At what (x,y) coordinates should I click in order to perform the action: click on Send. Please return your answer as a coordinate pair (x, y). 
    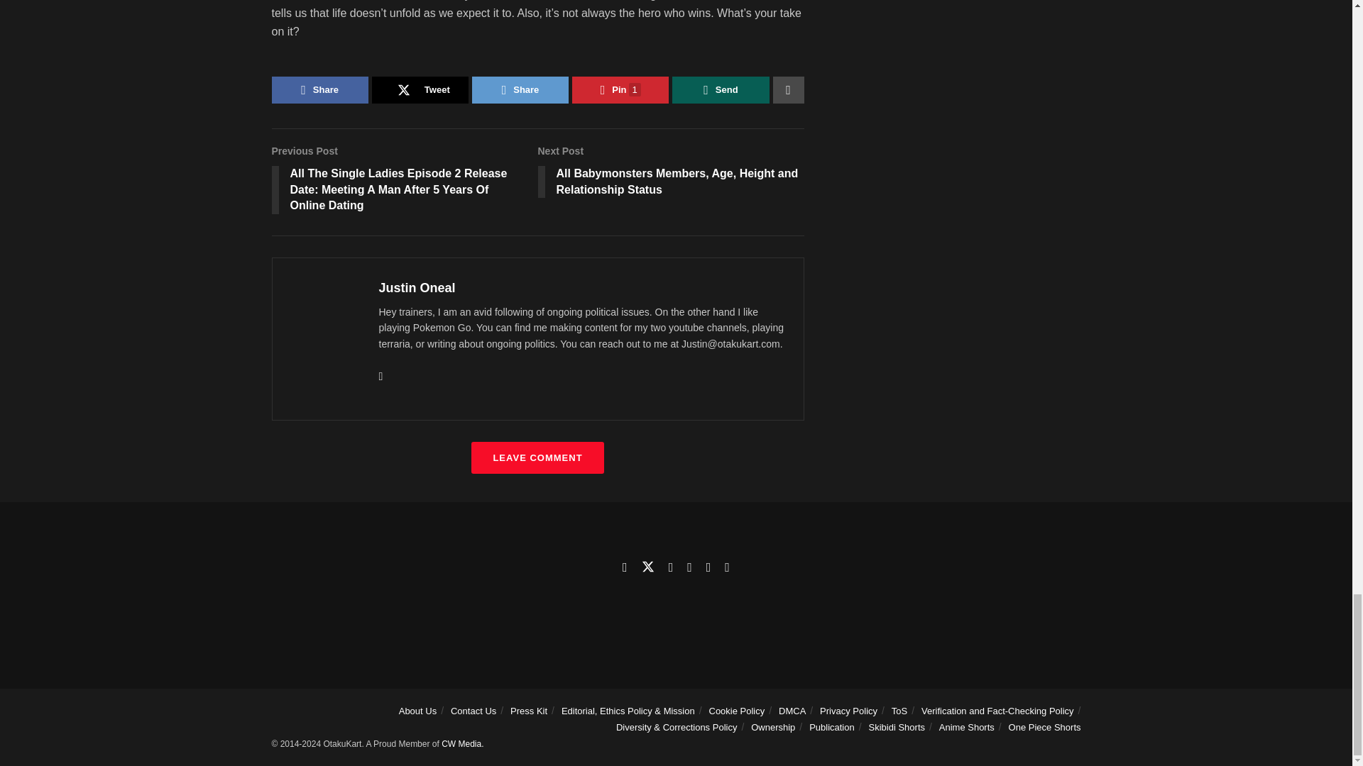
    Looking at the image, I should click on (720, 89).